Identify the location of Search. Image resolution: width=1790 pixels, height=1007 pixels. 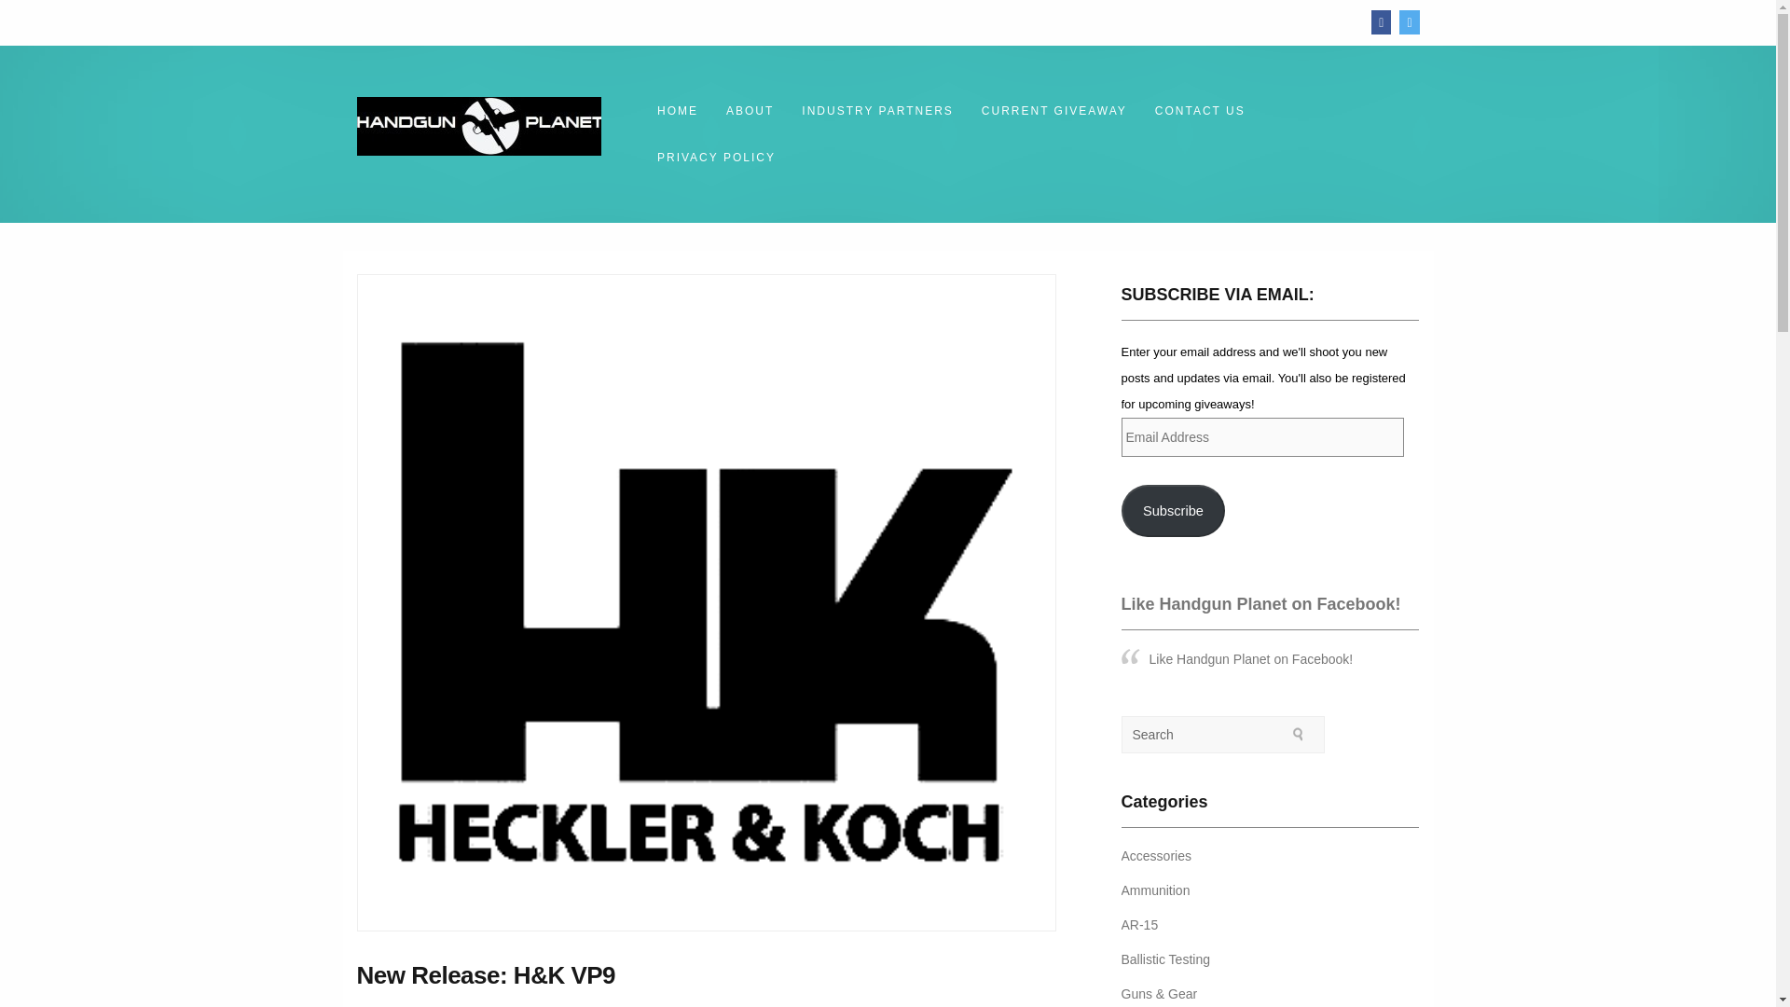
(1201, 735).